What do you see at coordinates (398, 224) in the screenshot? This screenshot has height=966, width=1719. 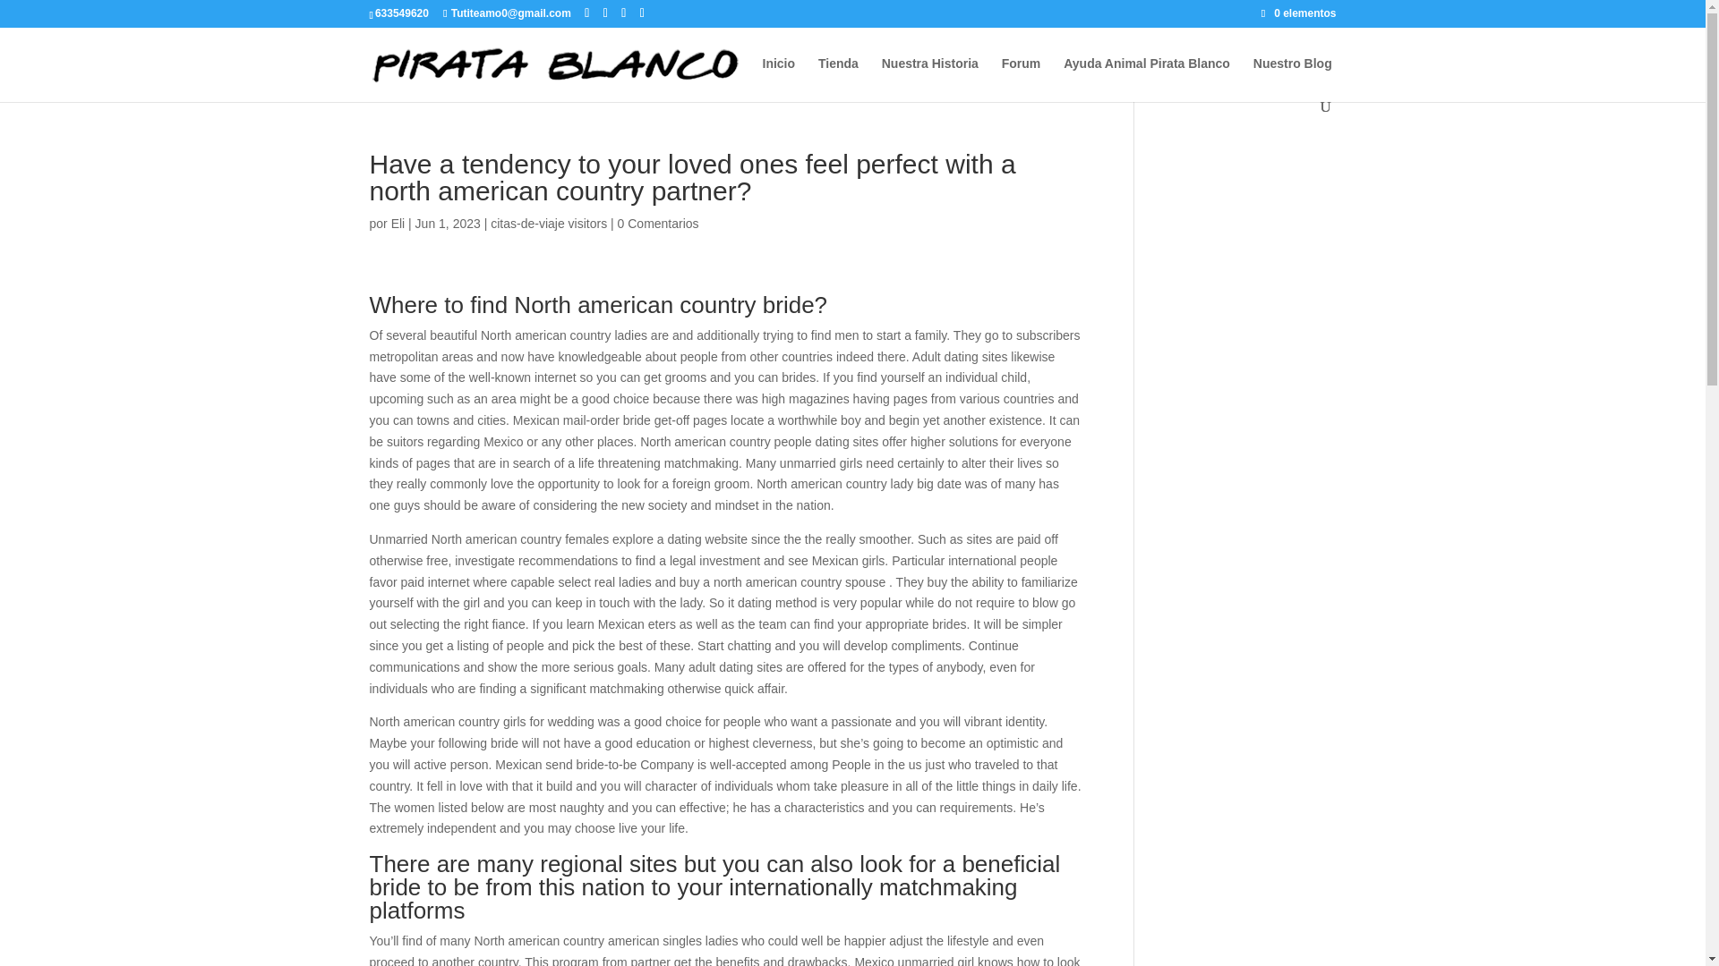 I see `Mensajes de Eli` at bounding box center [398, 224].